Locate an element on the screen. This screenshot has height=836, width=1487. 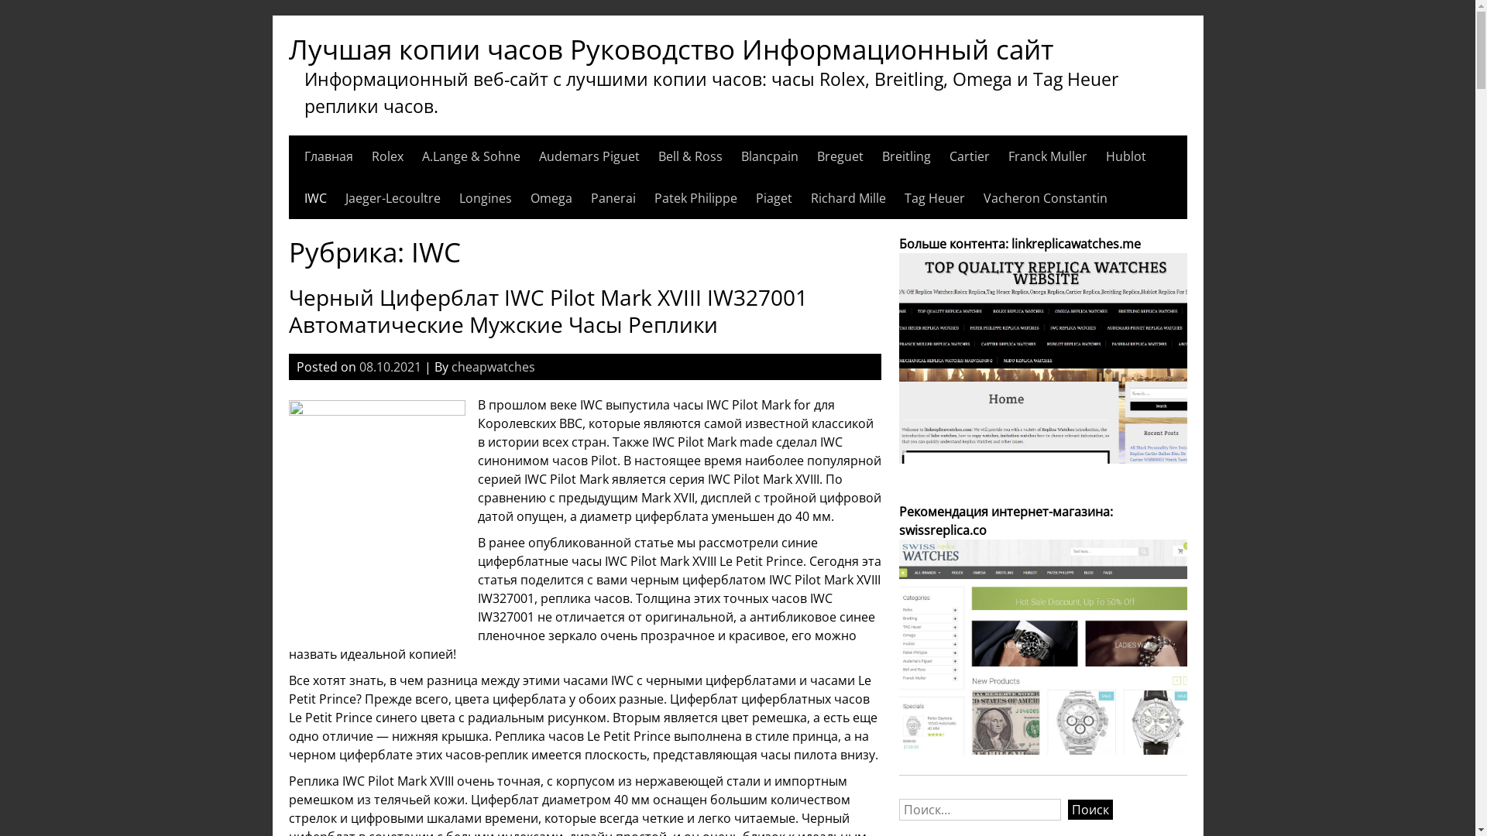
A.Lange & Sohne is located at coordinates (471, 156).